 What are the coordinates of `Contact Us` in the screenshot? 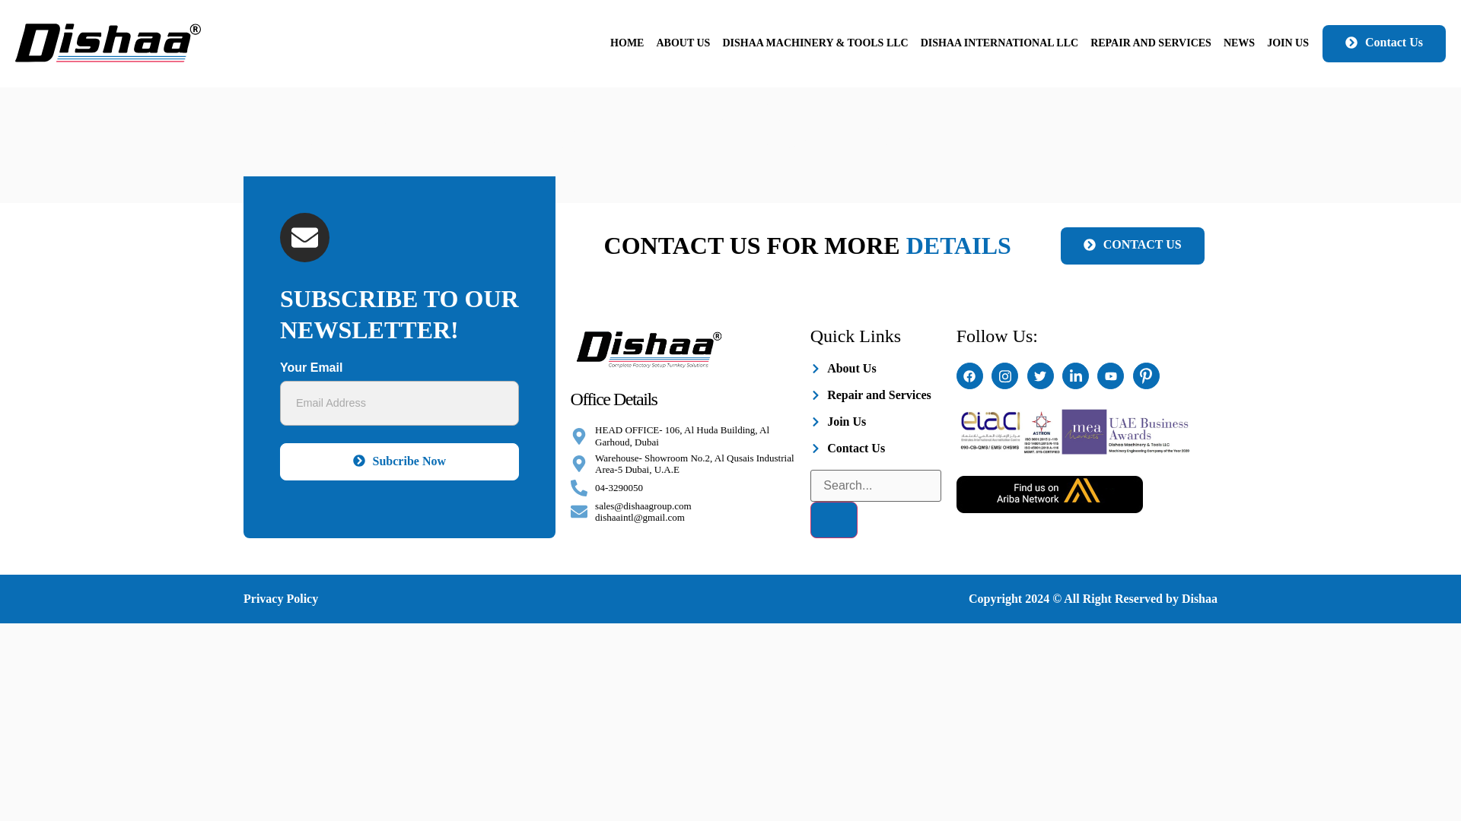 It's located at (875, 449).